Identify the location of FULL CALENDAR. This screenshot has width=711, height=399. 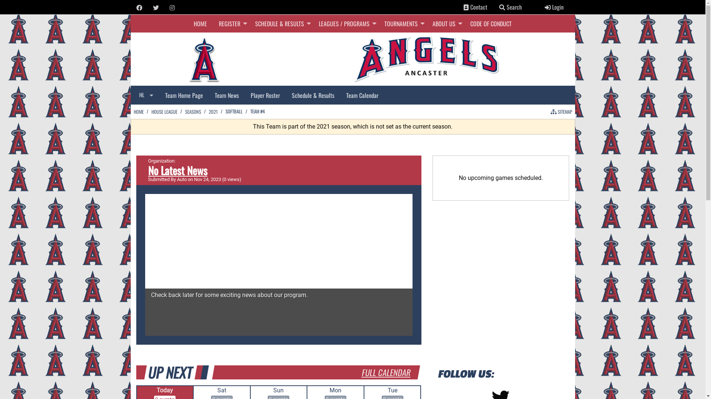
(386, 372).